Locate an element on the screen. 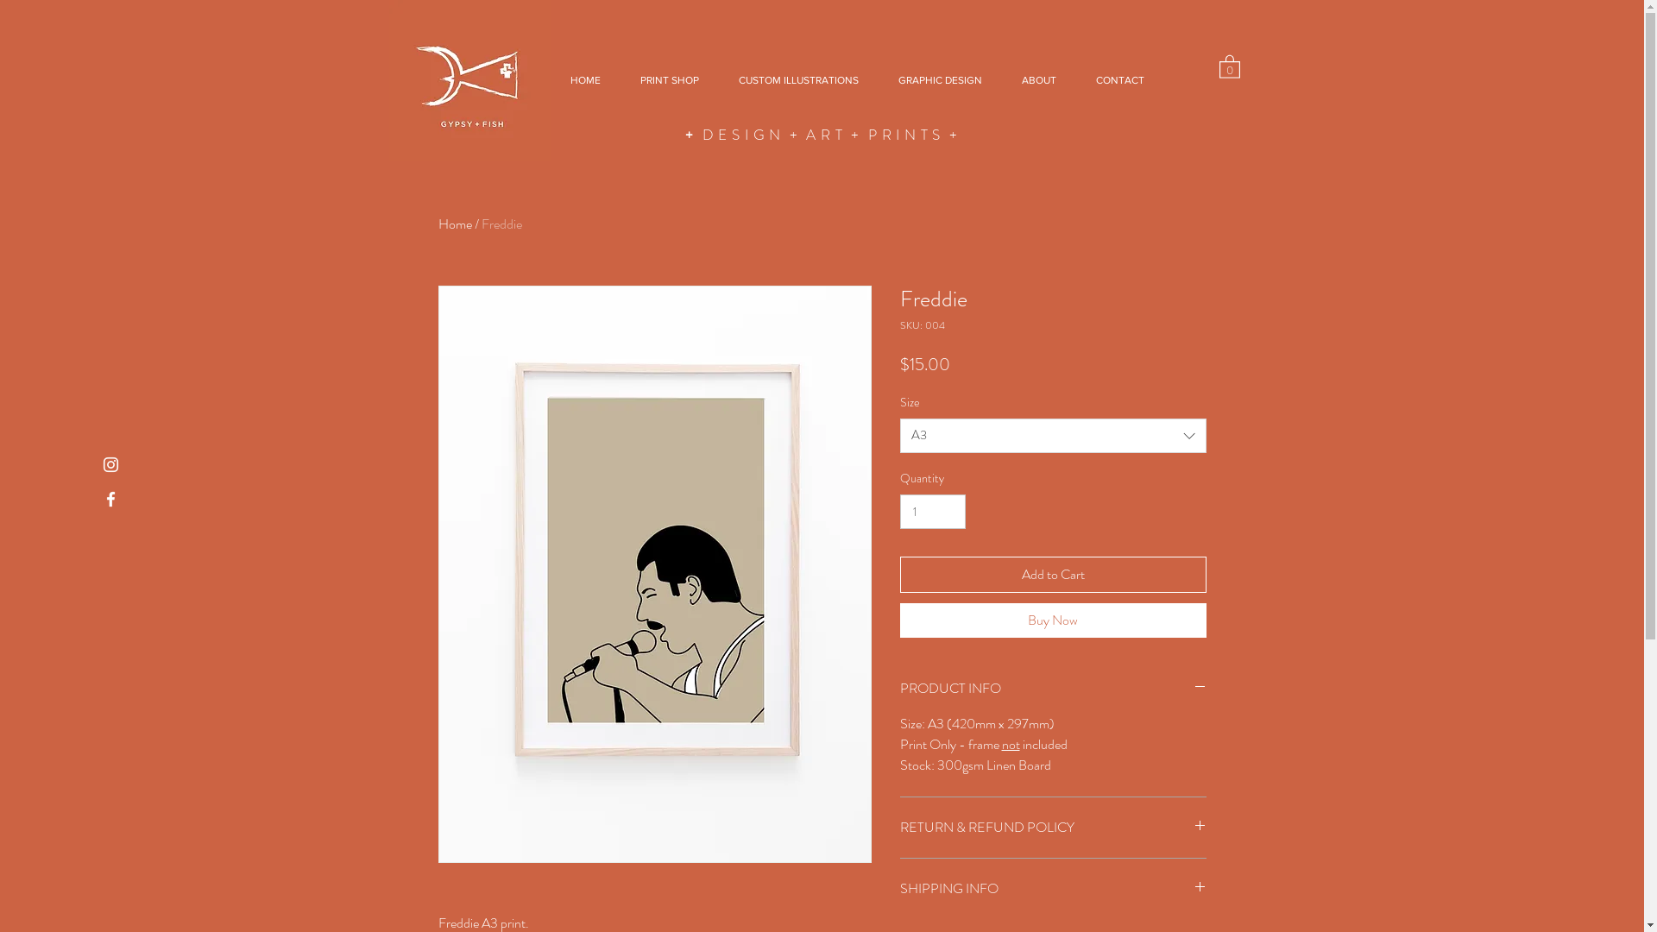 The image size is (1657, 932). CONTACT is located at coordinates (1119, 80).